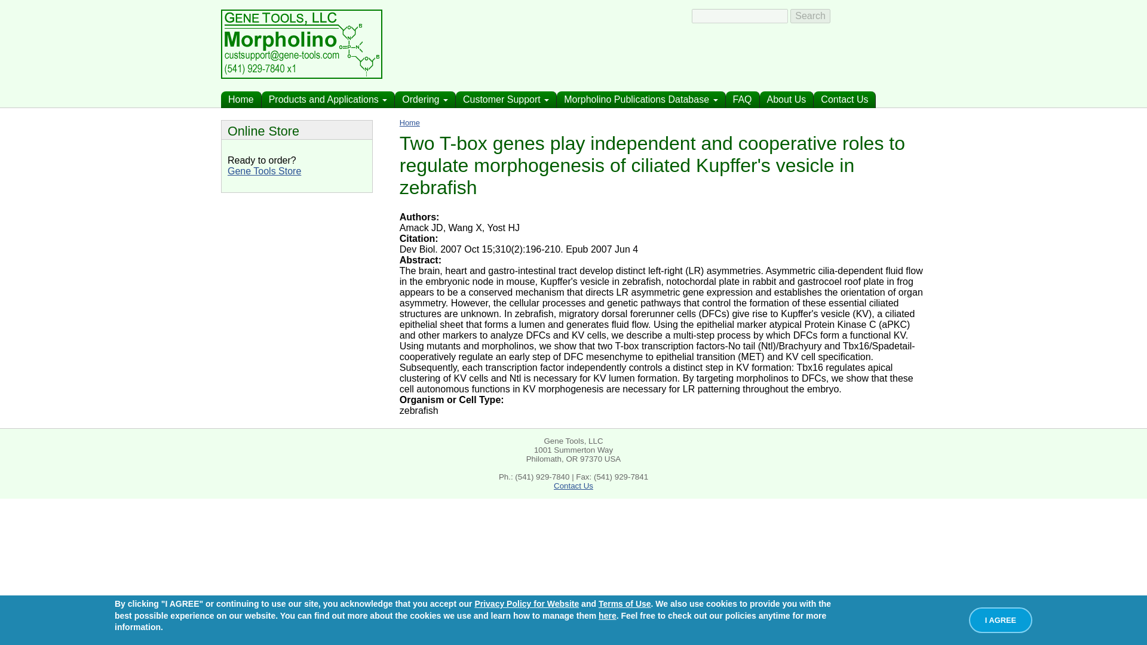 This screenshot has height=645, width=1147. I want to click on Home, so click(241, 100).